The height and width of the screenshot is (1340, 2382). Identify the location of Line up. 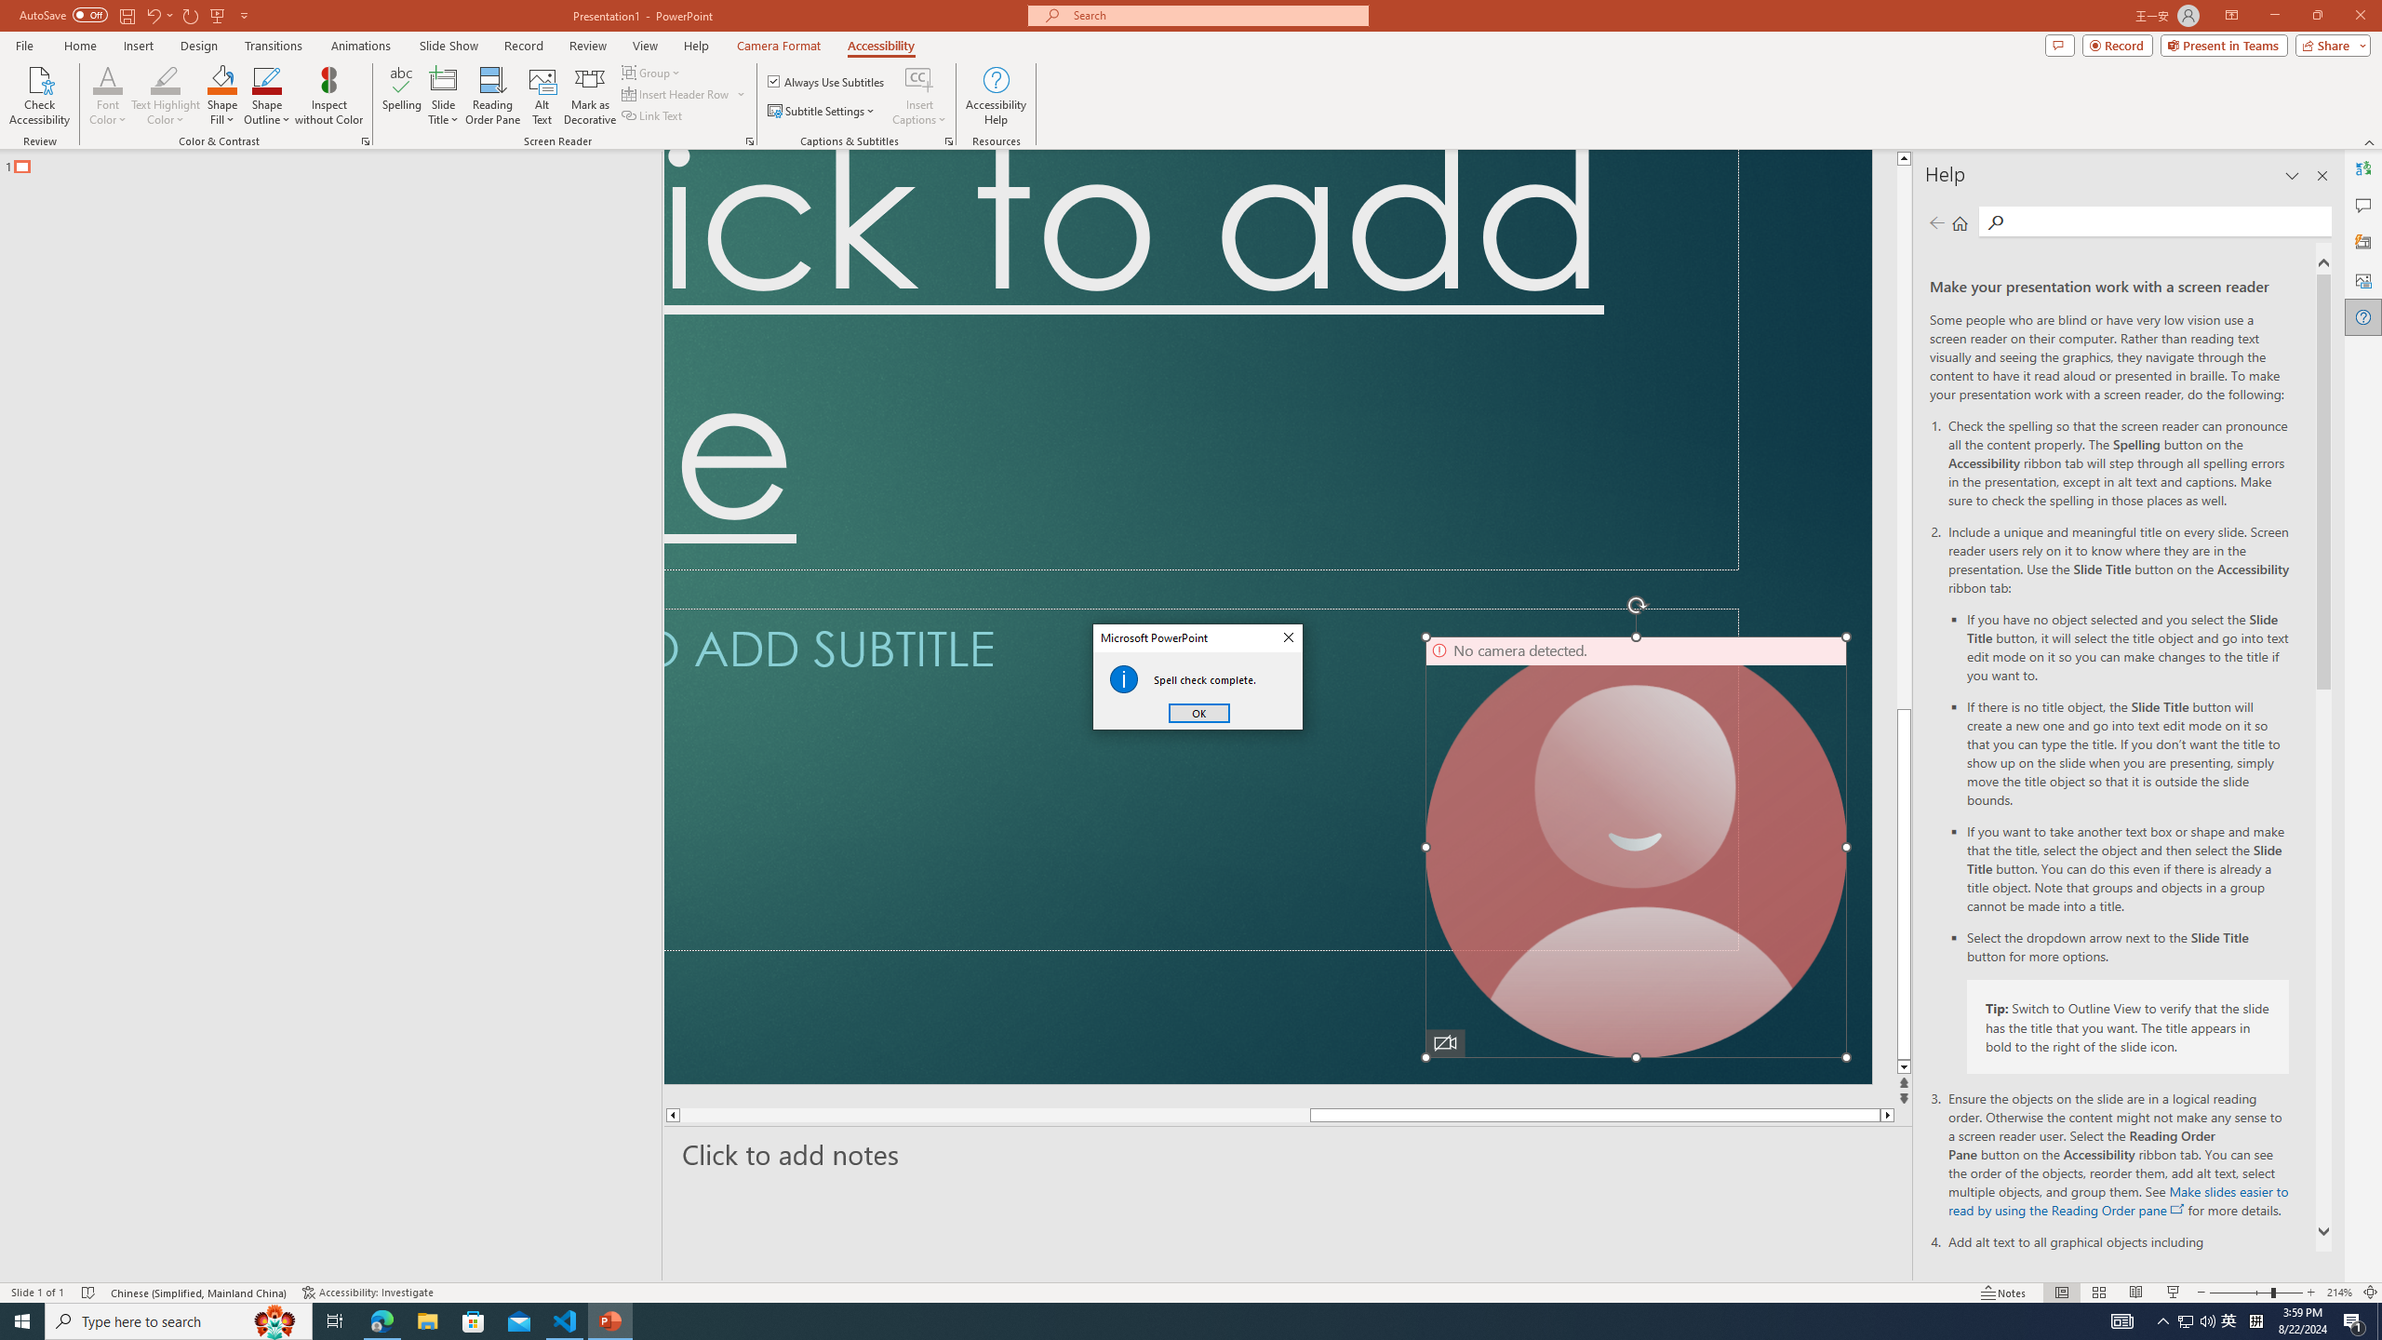
(2370, 128).